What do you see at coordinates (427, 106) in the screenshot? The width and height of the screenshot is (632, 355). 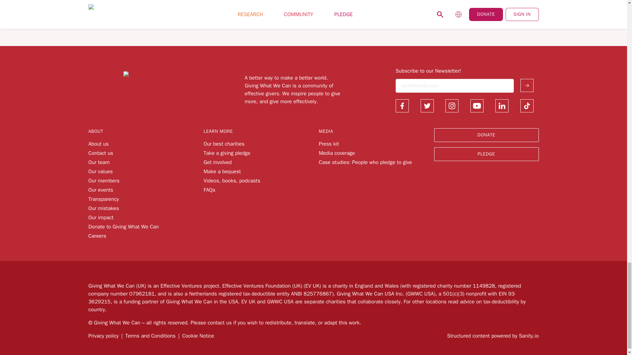 I see `Twitter` at bounding box center [427, 106].